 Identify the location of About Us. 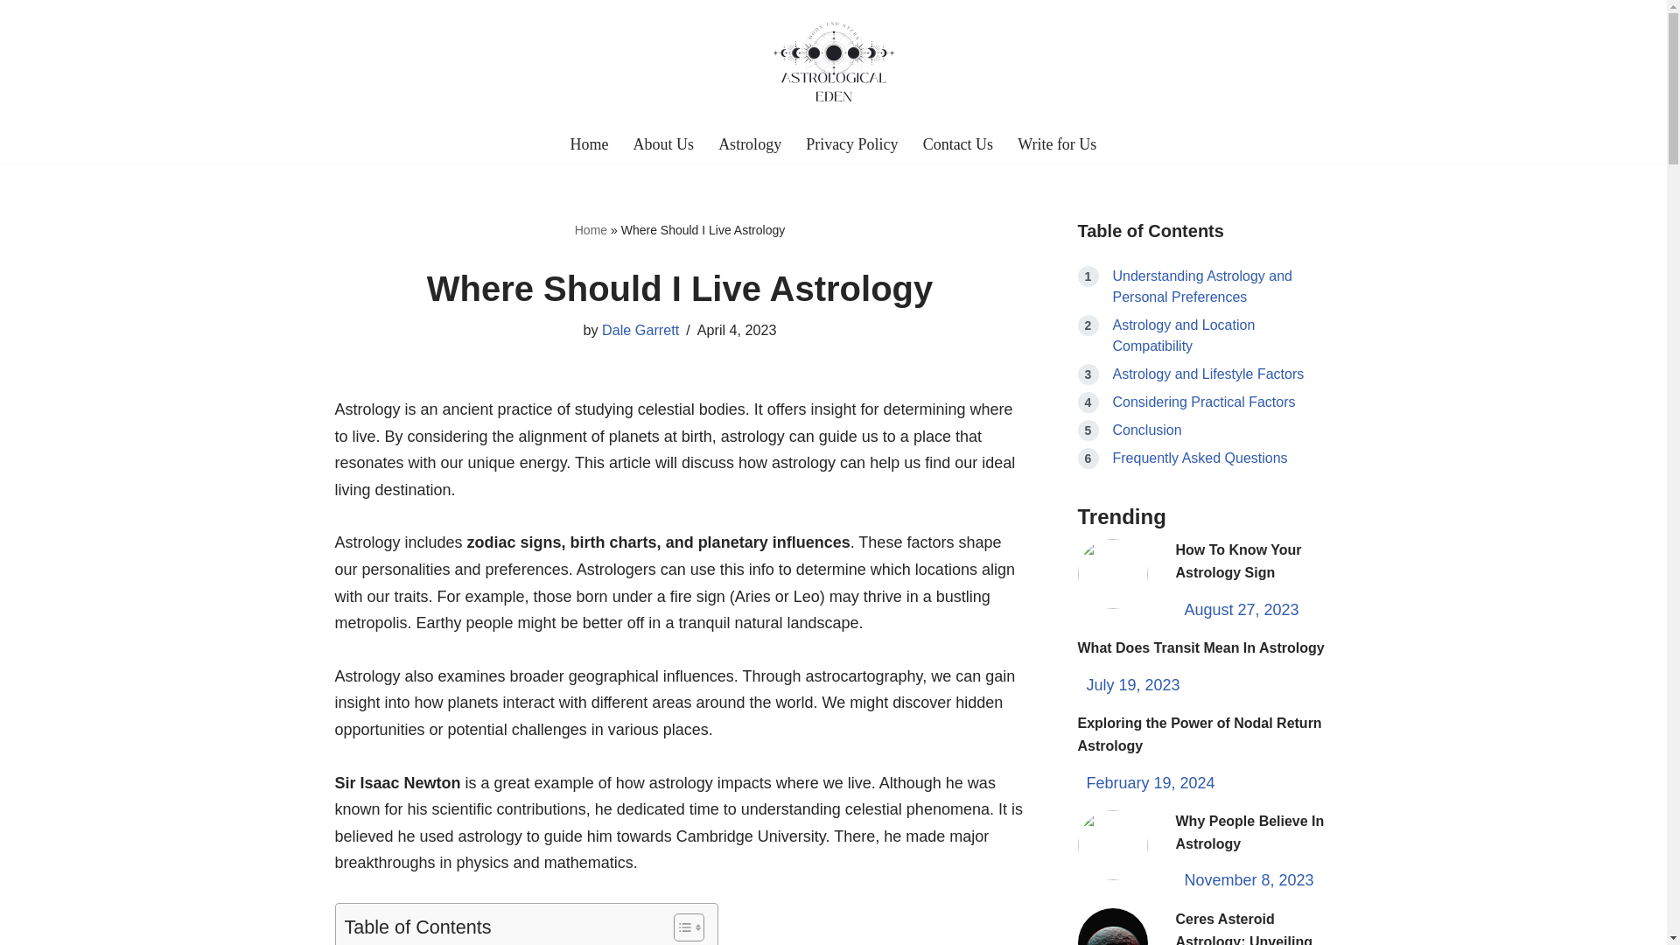
(663, 144).